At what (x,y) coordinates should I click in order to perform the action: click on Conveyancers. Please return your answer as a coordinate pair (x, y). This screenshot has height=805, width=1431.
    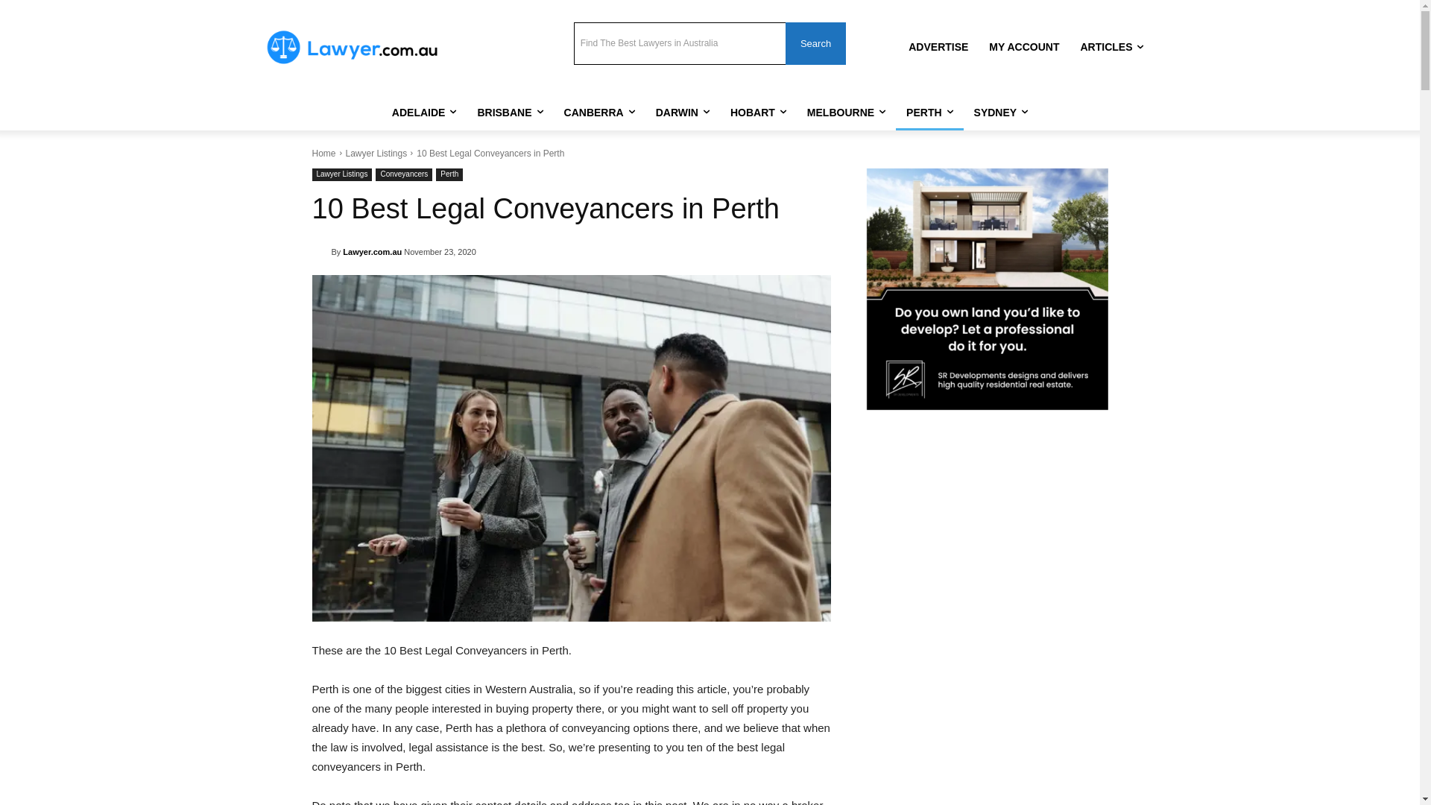
    Looking at the image, I should click on (404, 174).